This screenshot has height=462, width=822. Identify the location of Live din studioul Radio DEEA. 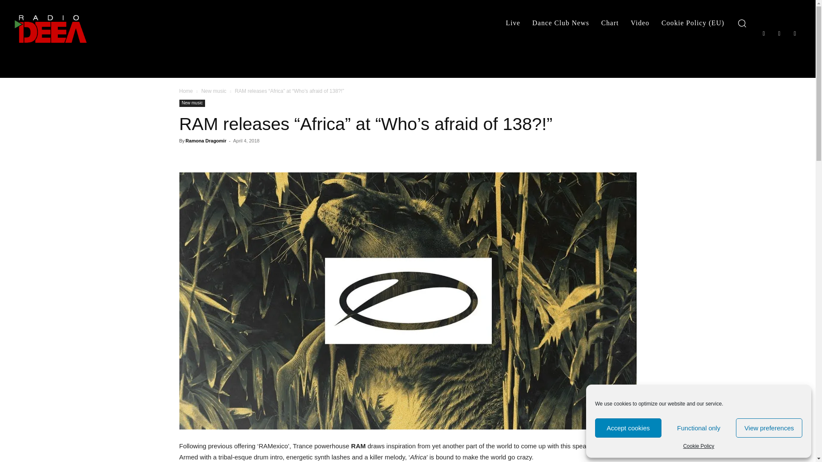
(640, 23).